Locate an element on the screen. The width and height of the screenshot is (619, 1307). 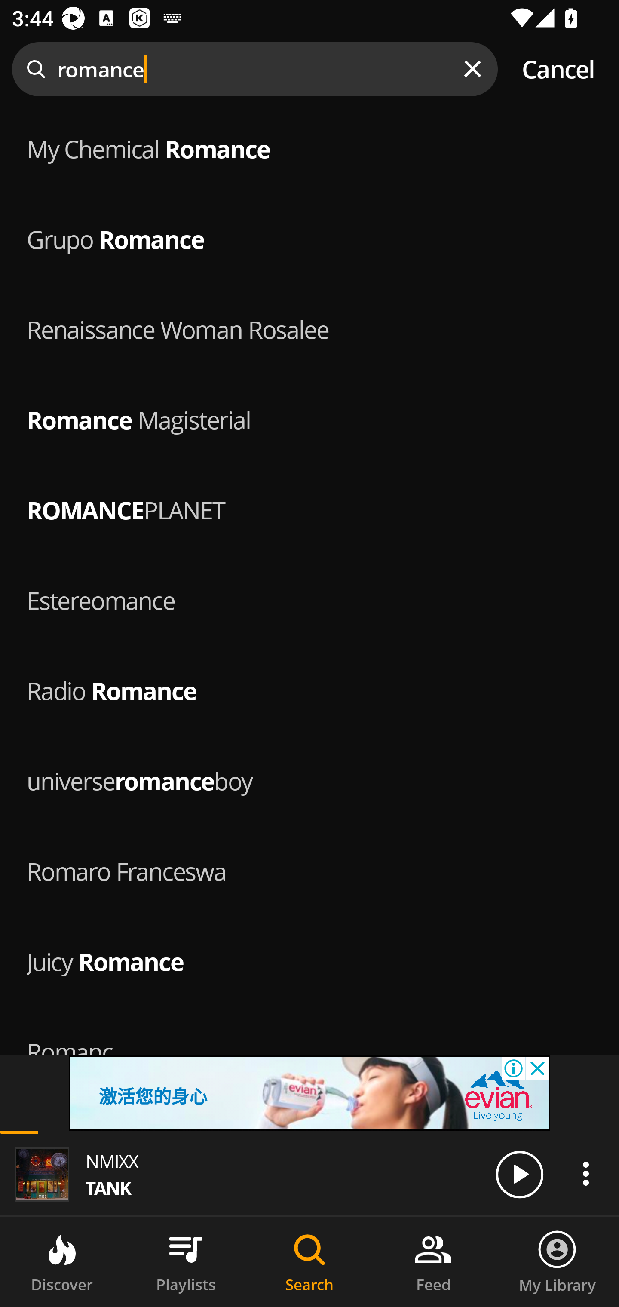
ROMANCEPLANET is located at coordinates (309, 509).